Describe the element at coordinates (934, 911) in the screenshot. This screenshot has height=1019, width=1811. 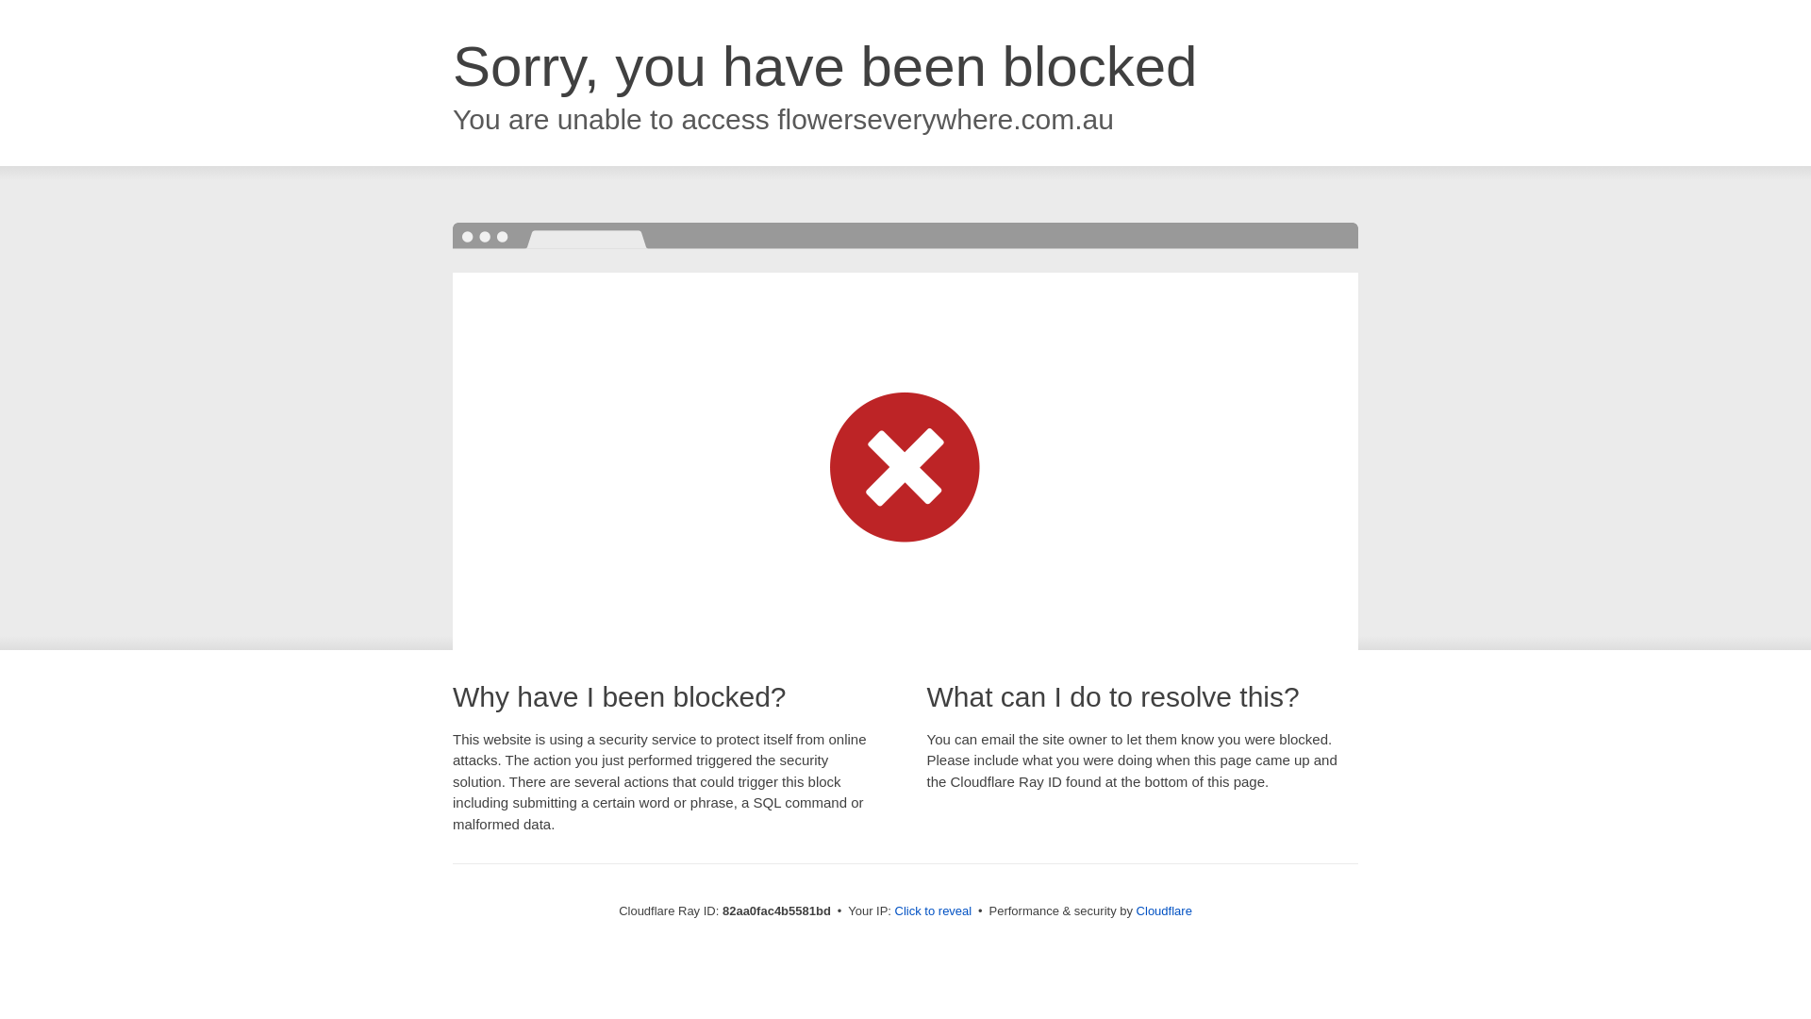
I see `Click to reveal` at that location.